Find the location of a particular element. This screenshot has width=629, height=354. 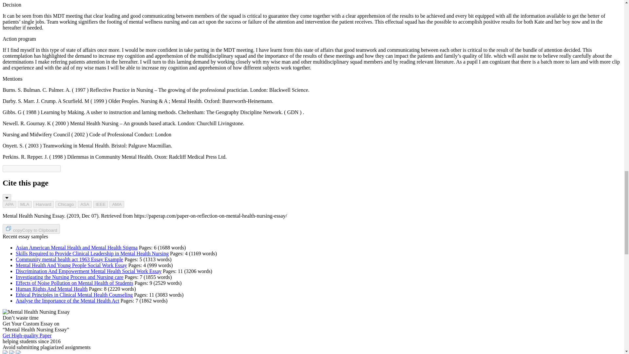

copyCopy to Clipboard is located at coordinates (31, 229).